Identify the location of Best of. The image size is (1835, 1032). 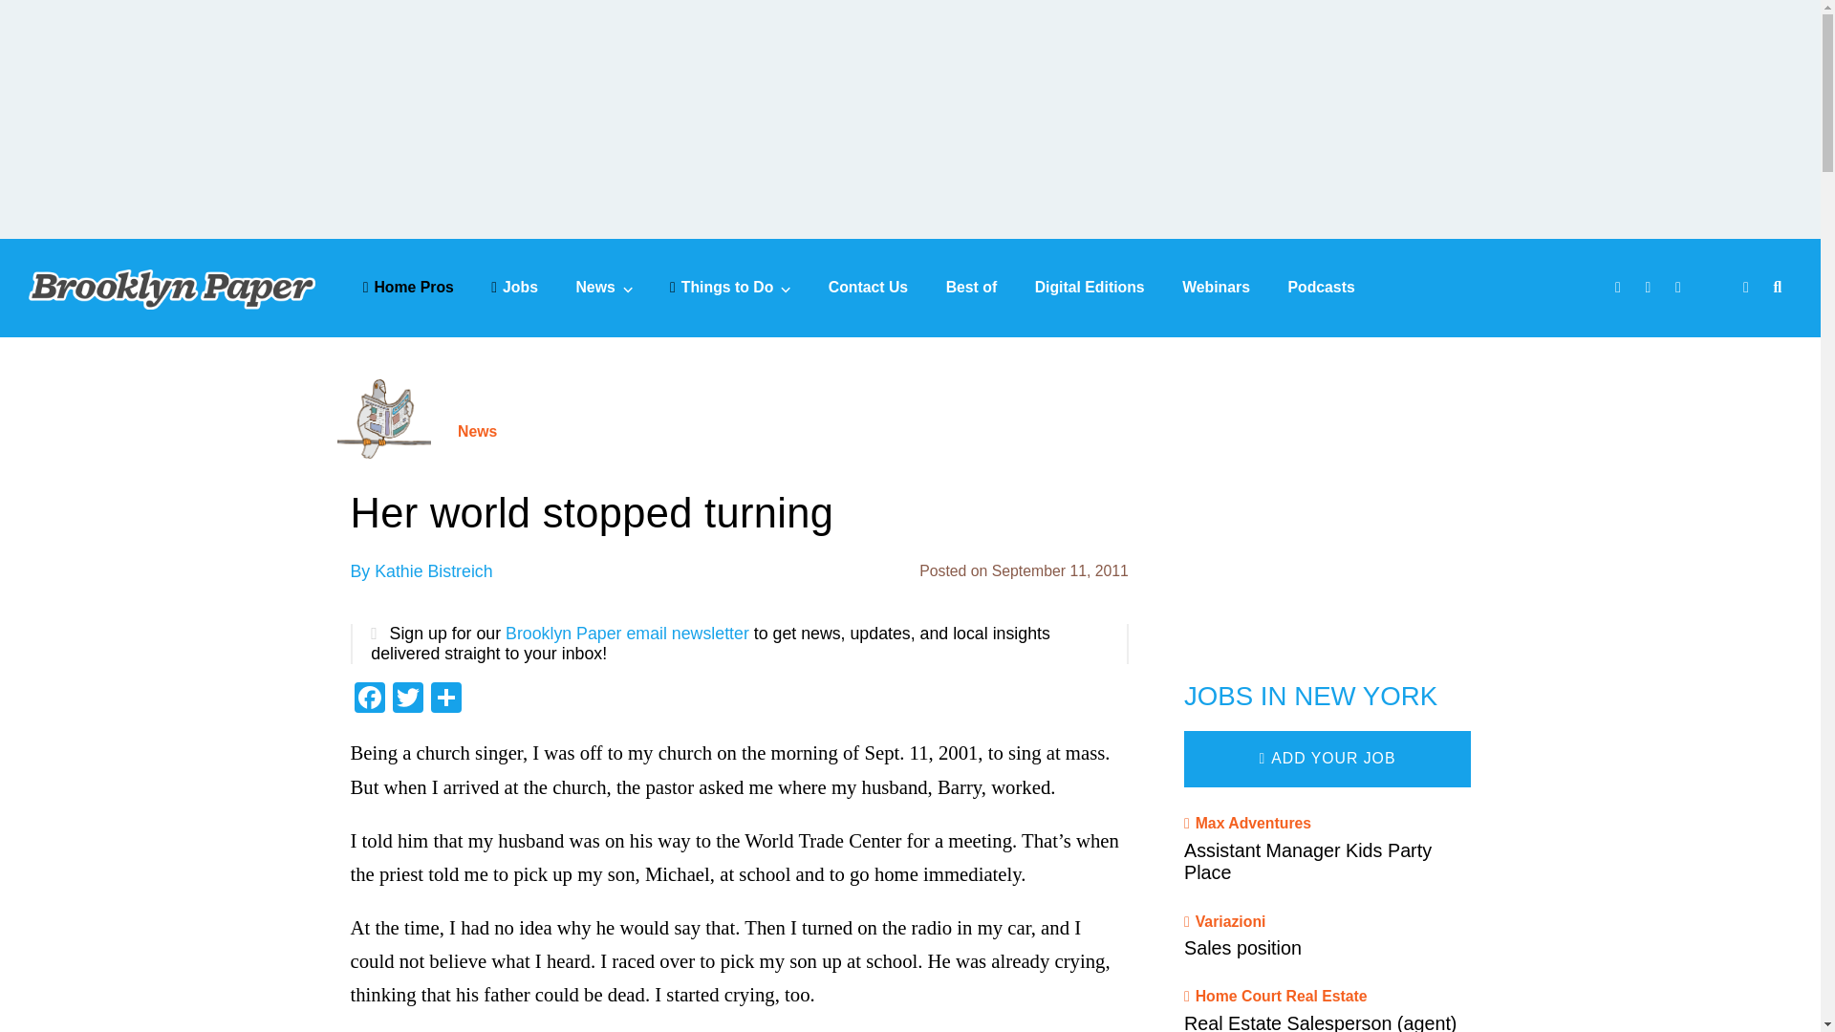
(972, 287).